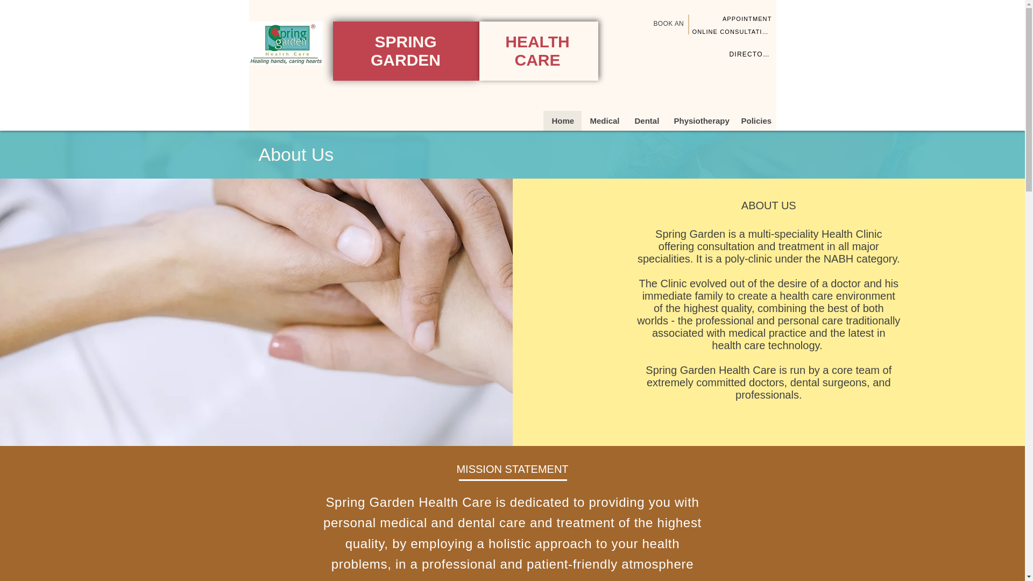 Image resolution: width=1033 pixels, height=581 pixels. I want to click on APPOINTMENT, so click(747, 18).